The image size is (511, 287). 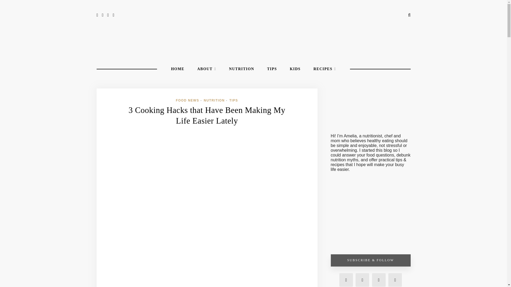 I want to click on NUTRITION, so click(x=214, y=100).